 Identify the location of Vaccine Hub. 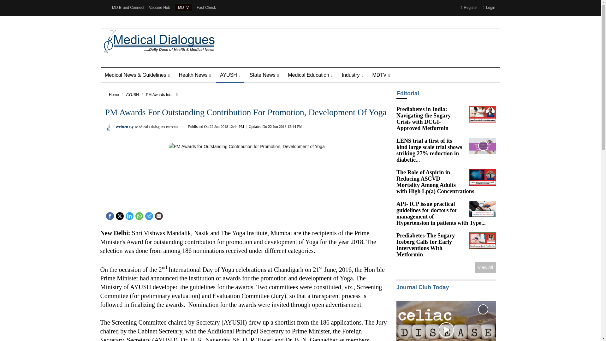
(160, 8).